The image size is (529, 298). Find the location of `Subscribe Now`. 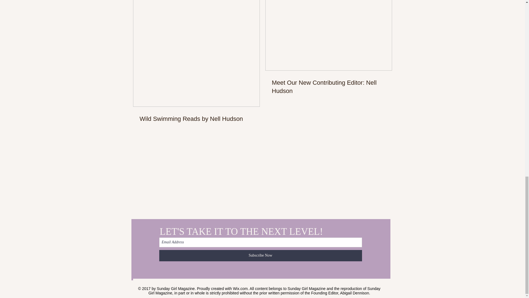

Subscribe Now is located at coordinates (260, 256).